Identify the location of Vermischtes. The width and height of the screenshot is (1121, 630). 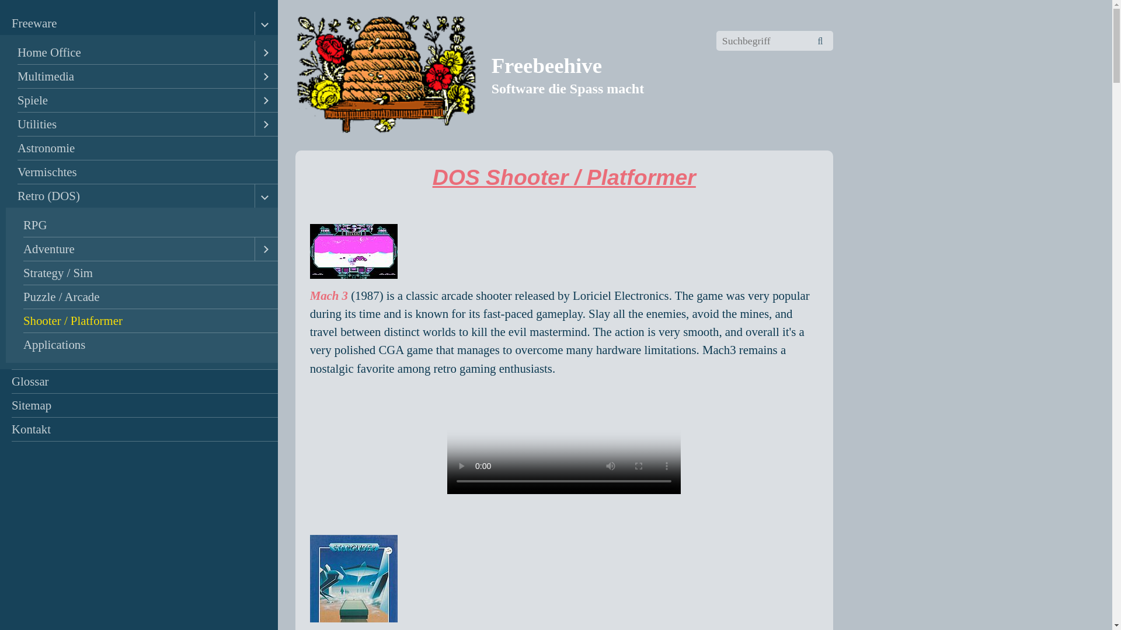
(141, 172).